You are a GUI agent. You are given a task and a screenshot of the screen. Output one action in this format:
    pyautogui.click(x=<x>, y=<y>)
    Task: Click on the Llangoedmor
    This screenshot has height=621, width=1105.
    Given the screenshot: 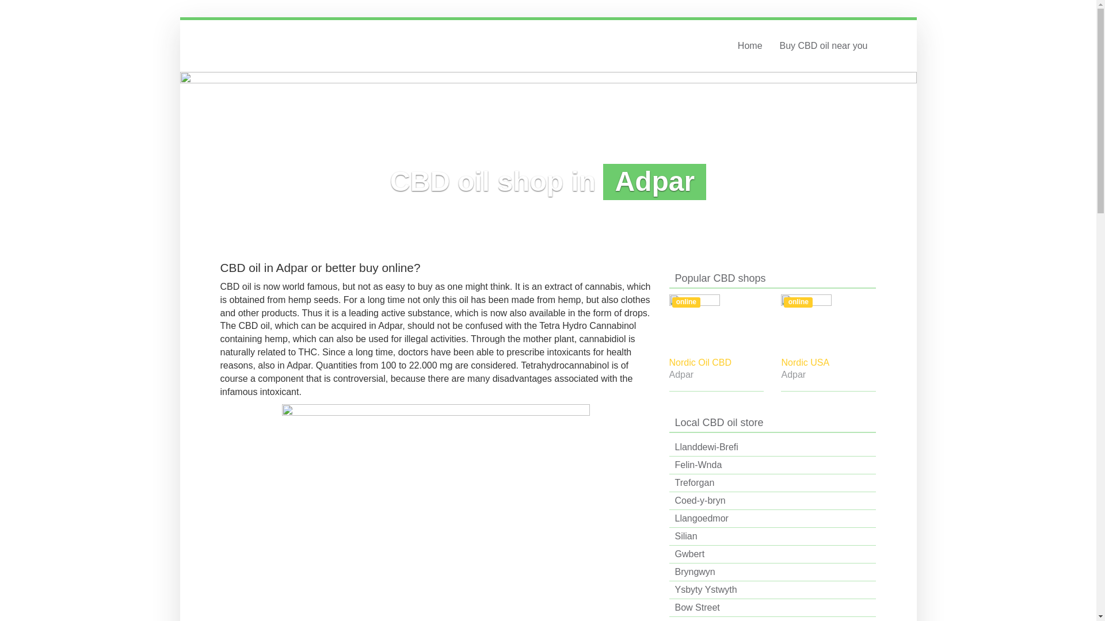 What is the action you would take?
    pyautogui.click(x=772, y=519)
    